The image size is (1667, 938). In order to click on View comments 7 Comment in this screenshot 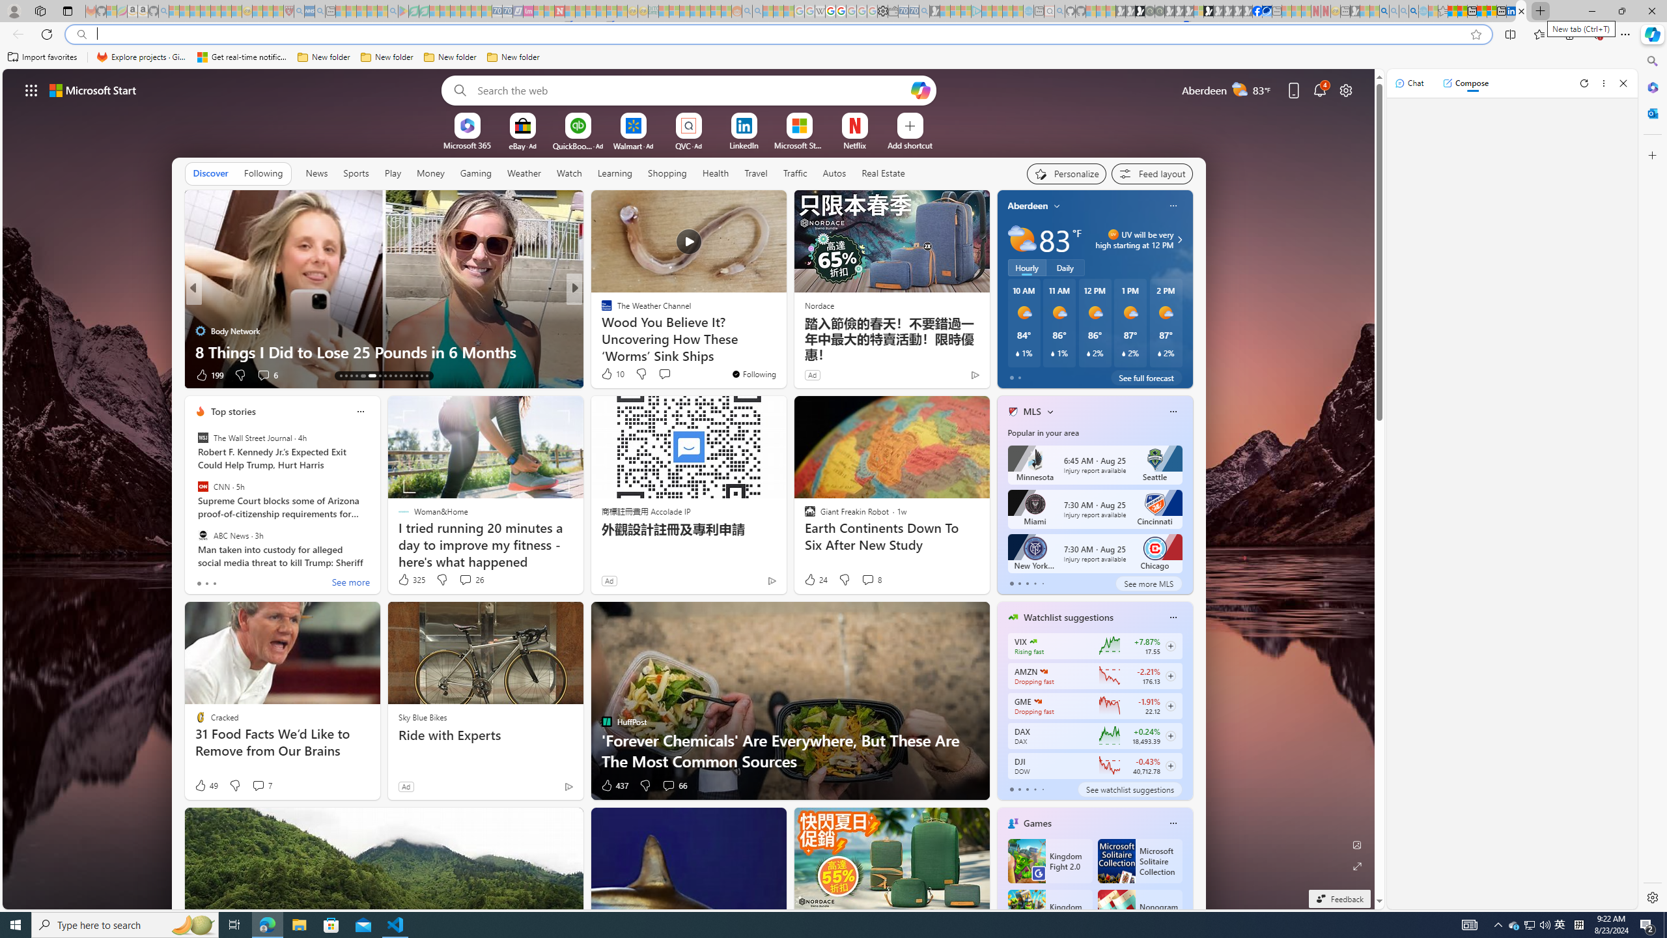, I will do `click(261, 786)`.